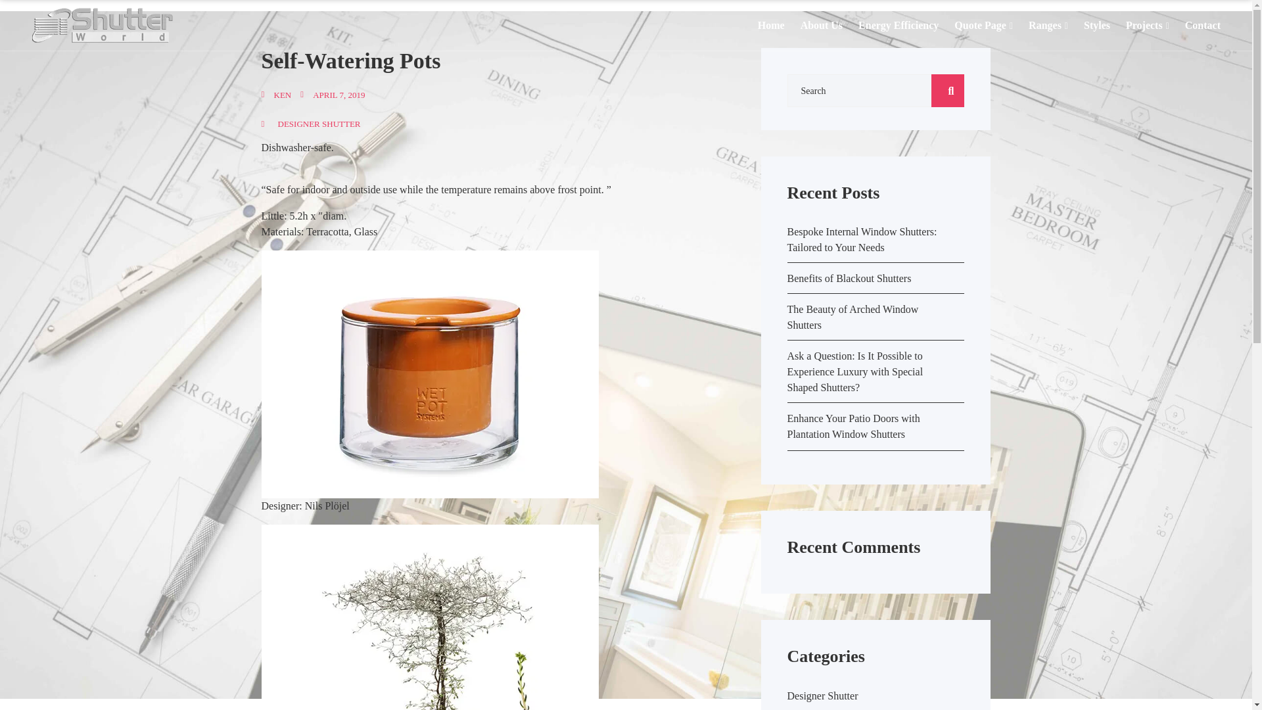 The height and width of the screenshot is (710, 1262). I want to click on Projects, so click(1148, 24).